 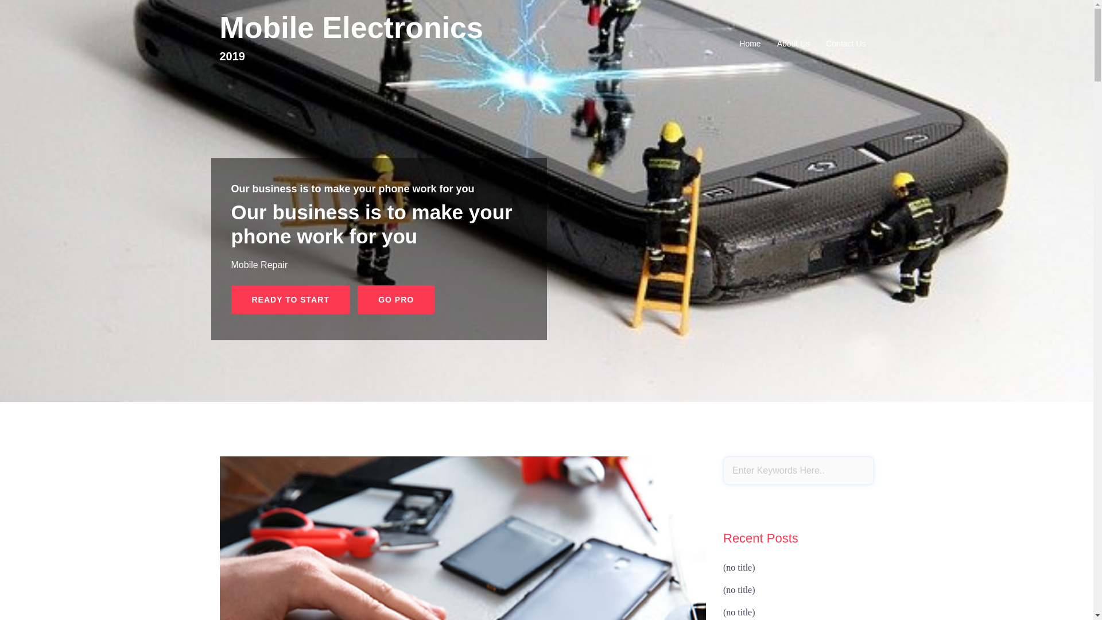 I want to click on Mobile Electronics, so click(x=351, y=28).